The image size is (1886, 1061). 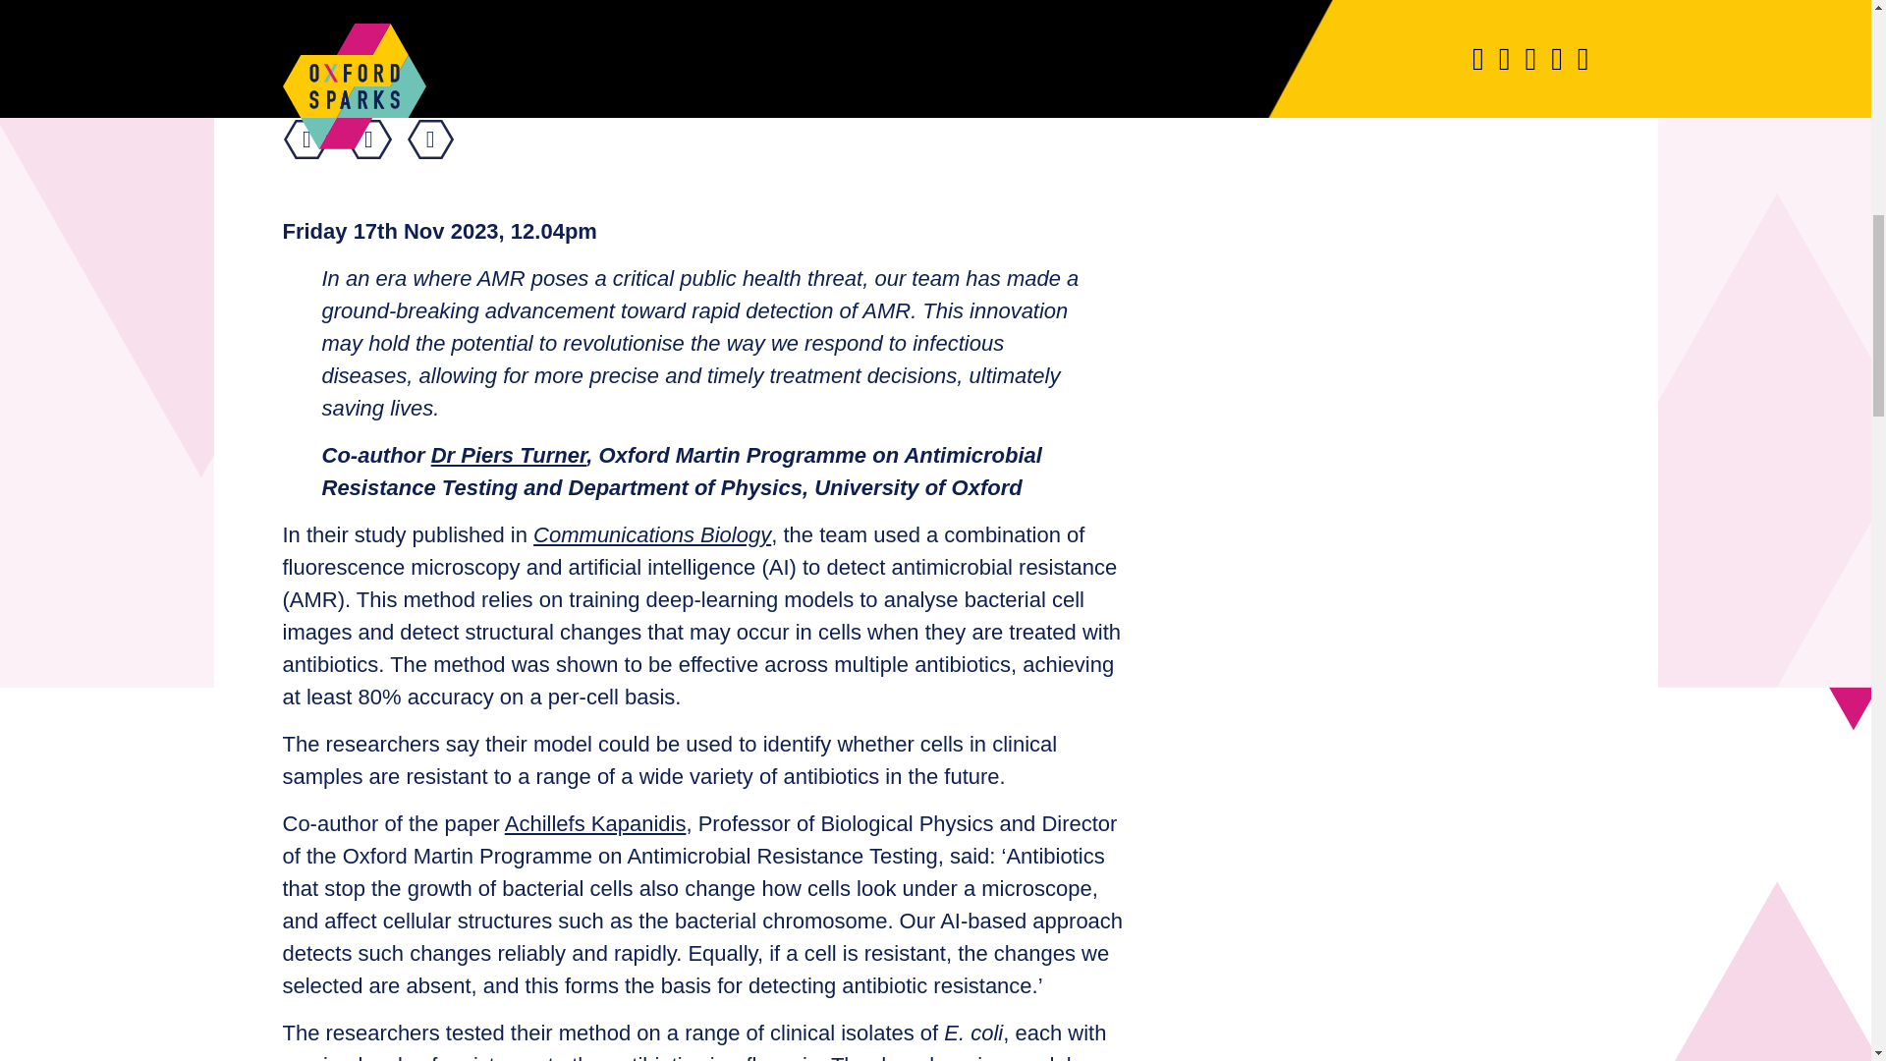 What do you see at coordinates (595, 823) in the screenshot?
I see `Achillefs Kapanidis` at bounding box center [595, 823].